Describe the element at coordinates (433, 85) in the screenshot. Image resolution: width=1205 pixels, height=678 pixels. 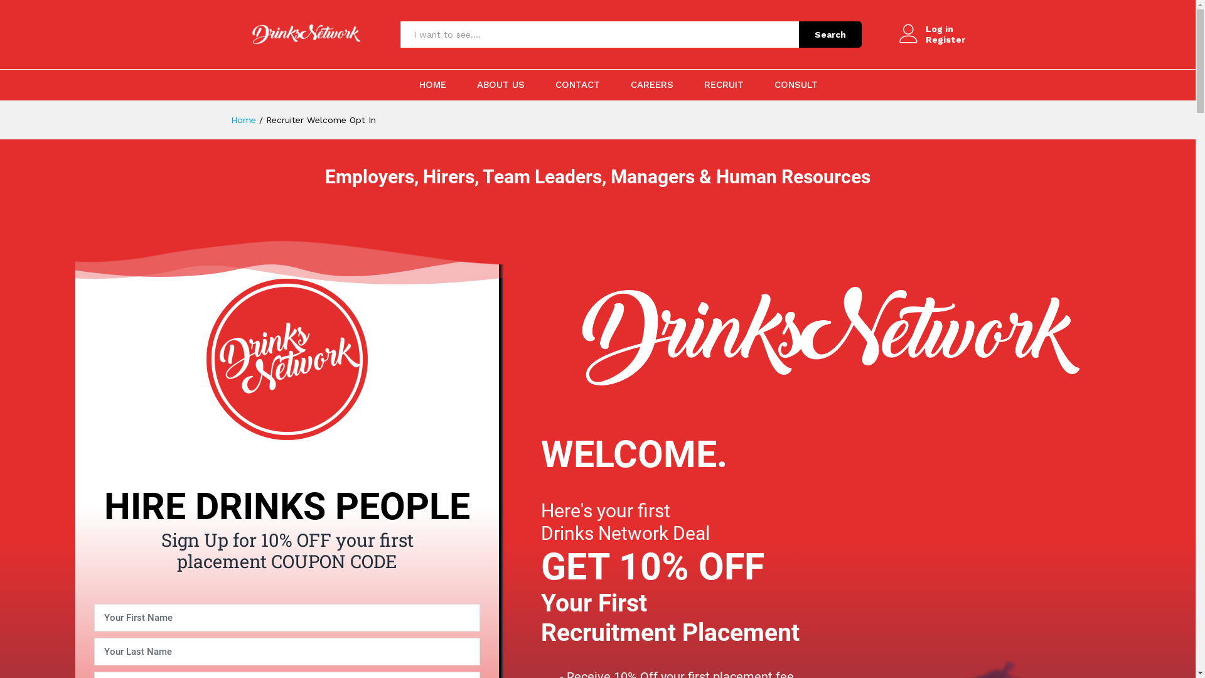
I see `HOME` at that location.